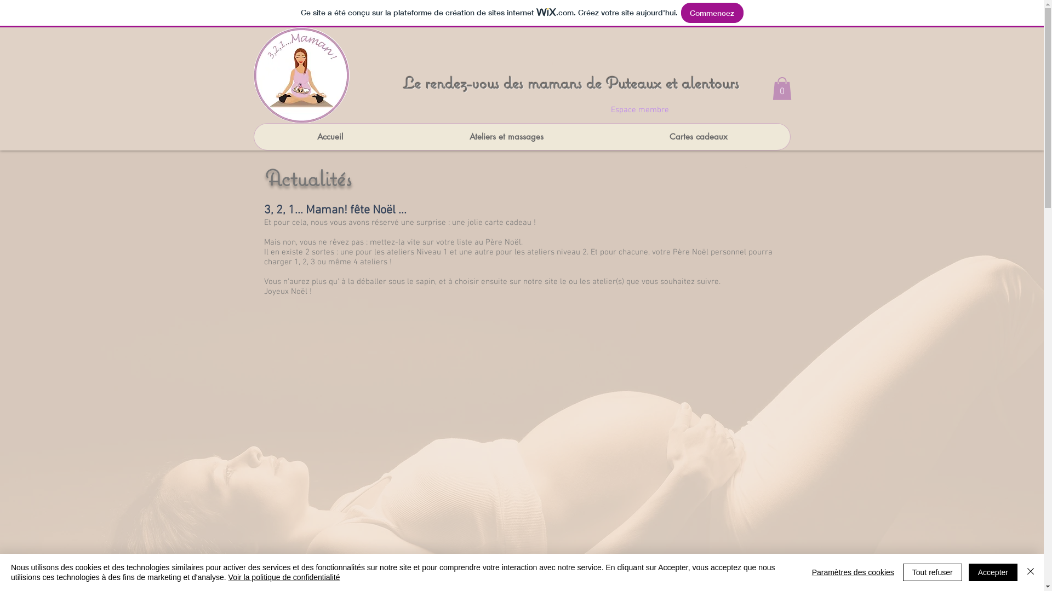 The image size is (1052, 591). I want to click on Ateliers et massages, so click(506, 137).